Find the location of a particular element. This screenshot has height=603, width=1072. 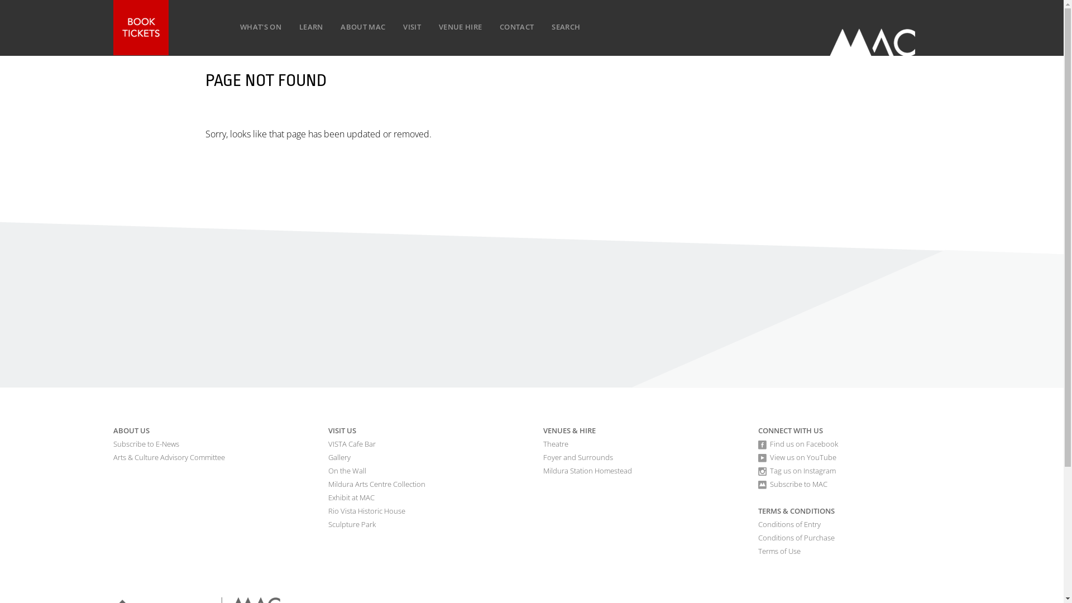

CONTACT is located at coordinates (516, 27).